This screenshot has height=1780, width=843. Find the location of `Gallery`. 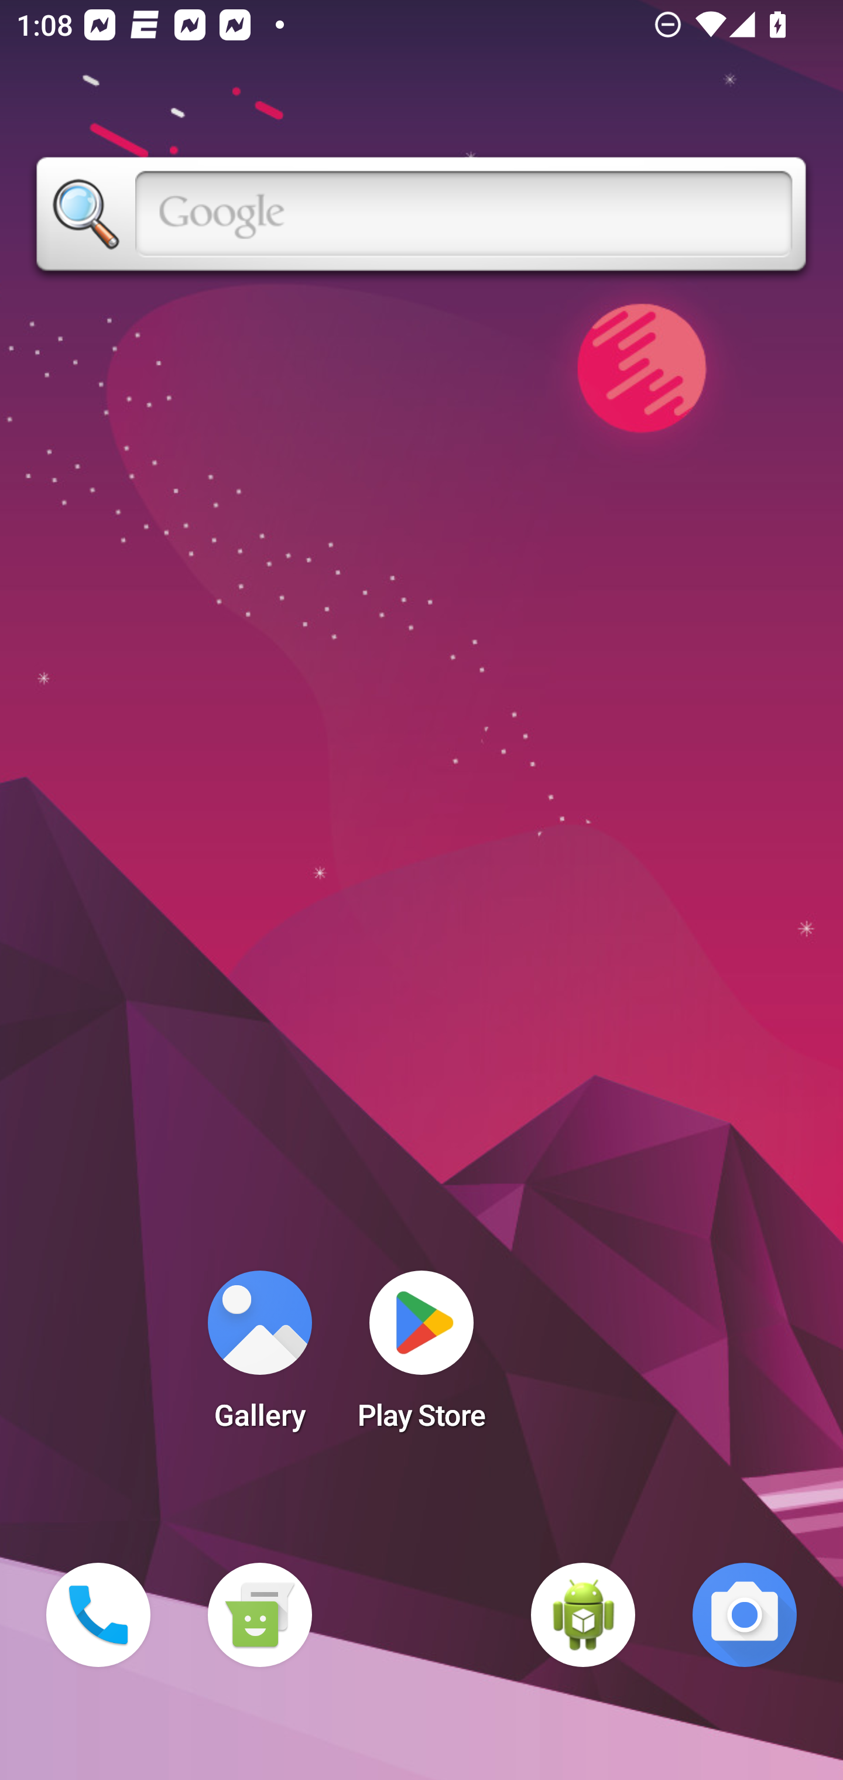

Gallery is located at coordinates (259, 1357).